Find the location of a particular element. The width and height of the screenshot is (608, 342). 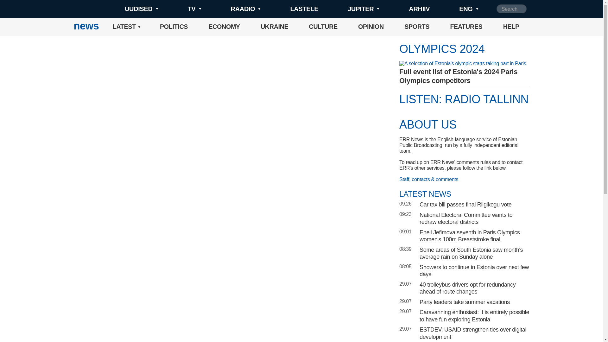

RAADIO is located at coordinates (235, 9).